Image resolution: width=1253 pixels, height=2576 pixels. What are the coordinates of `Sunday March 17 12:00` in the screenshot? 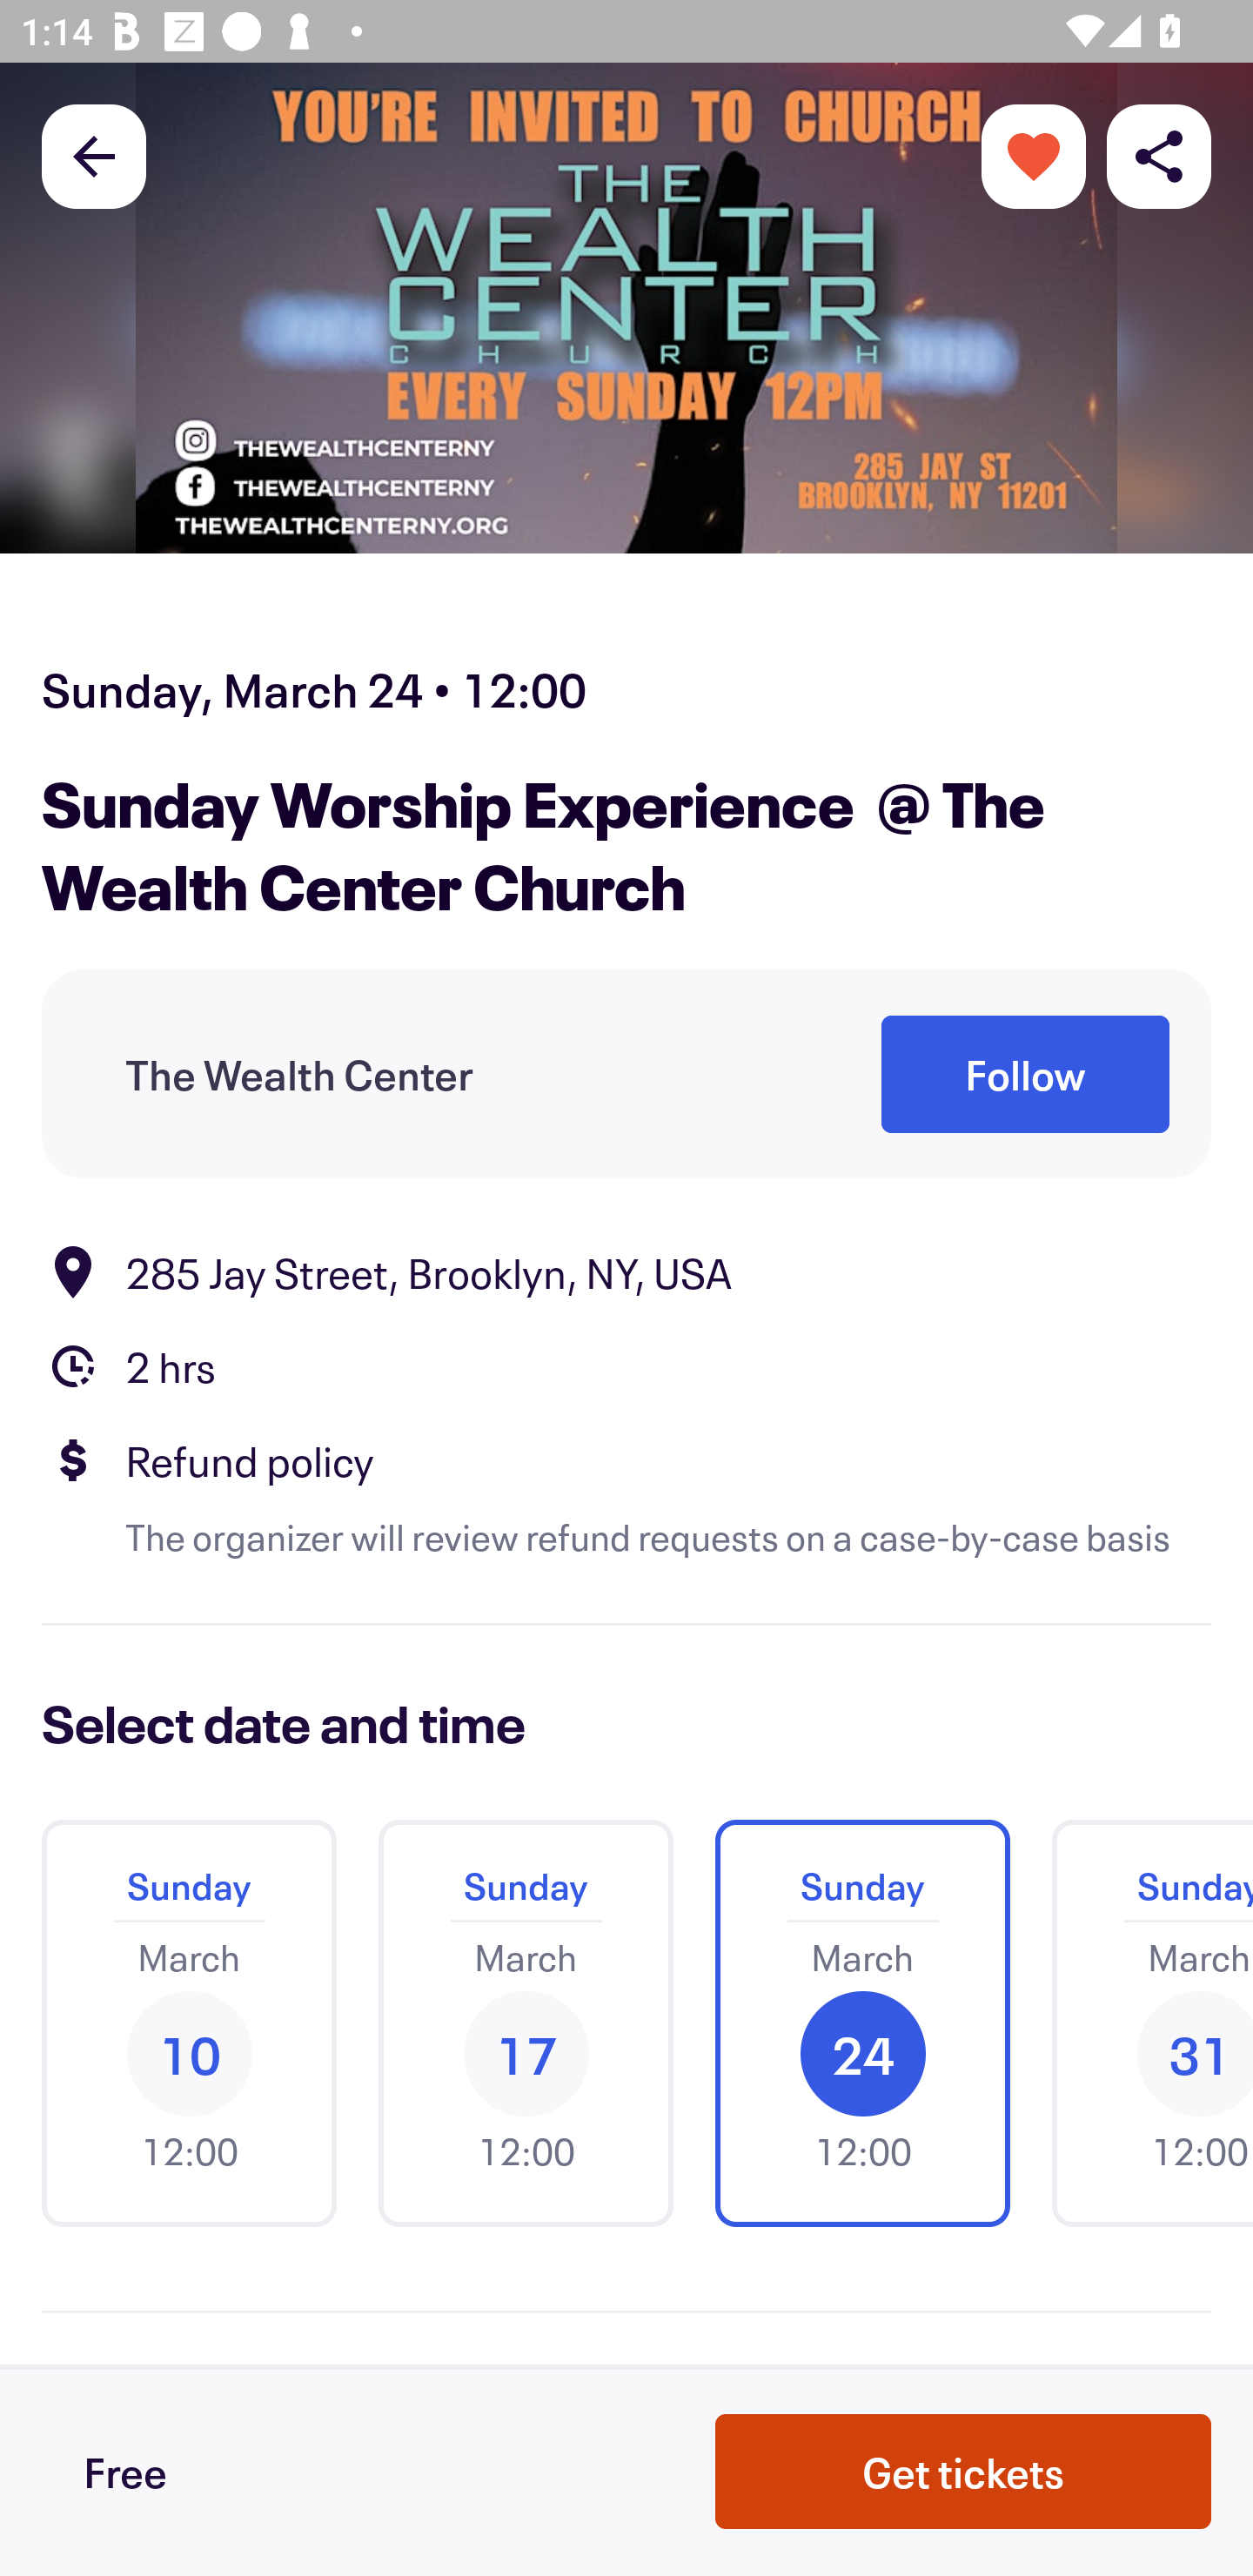 It's located at (526, 2023).